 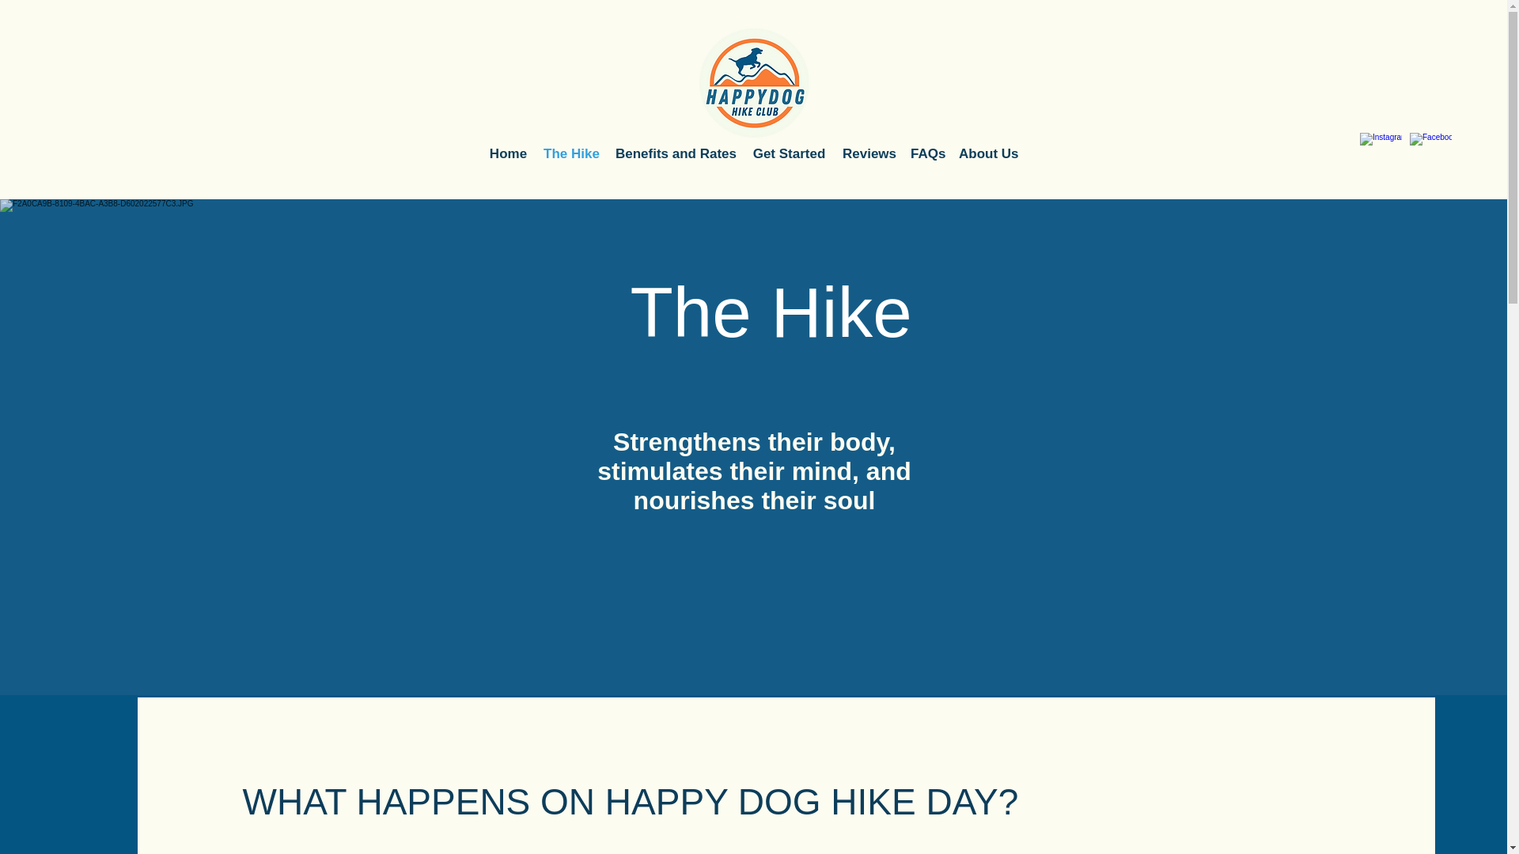 I want to click on Get Started, so click(x=789, y=153).